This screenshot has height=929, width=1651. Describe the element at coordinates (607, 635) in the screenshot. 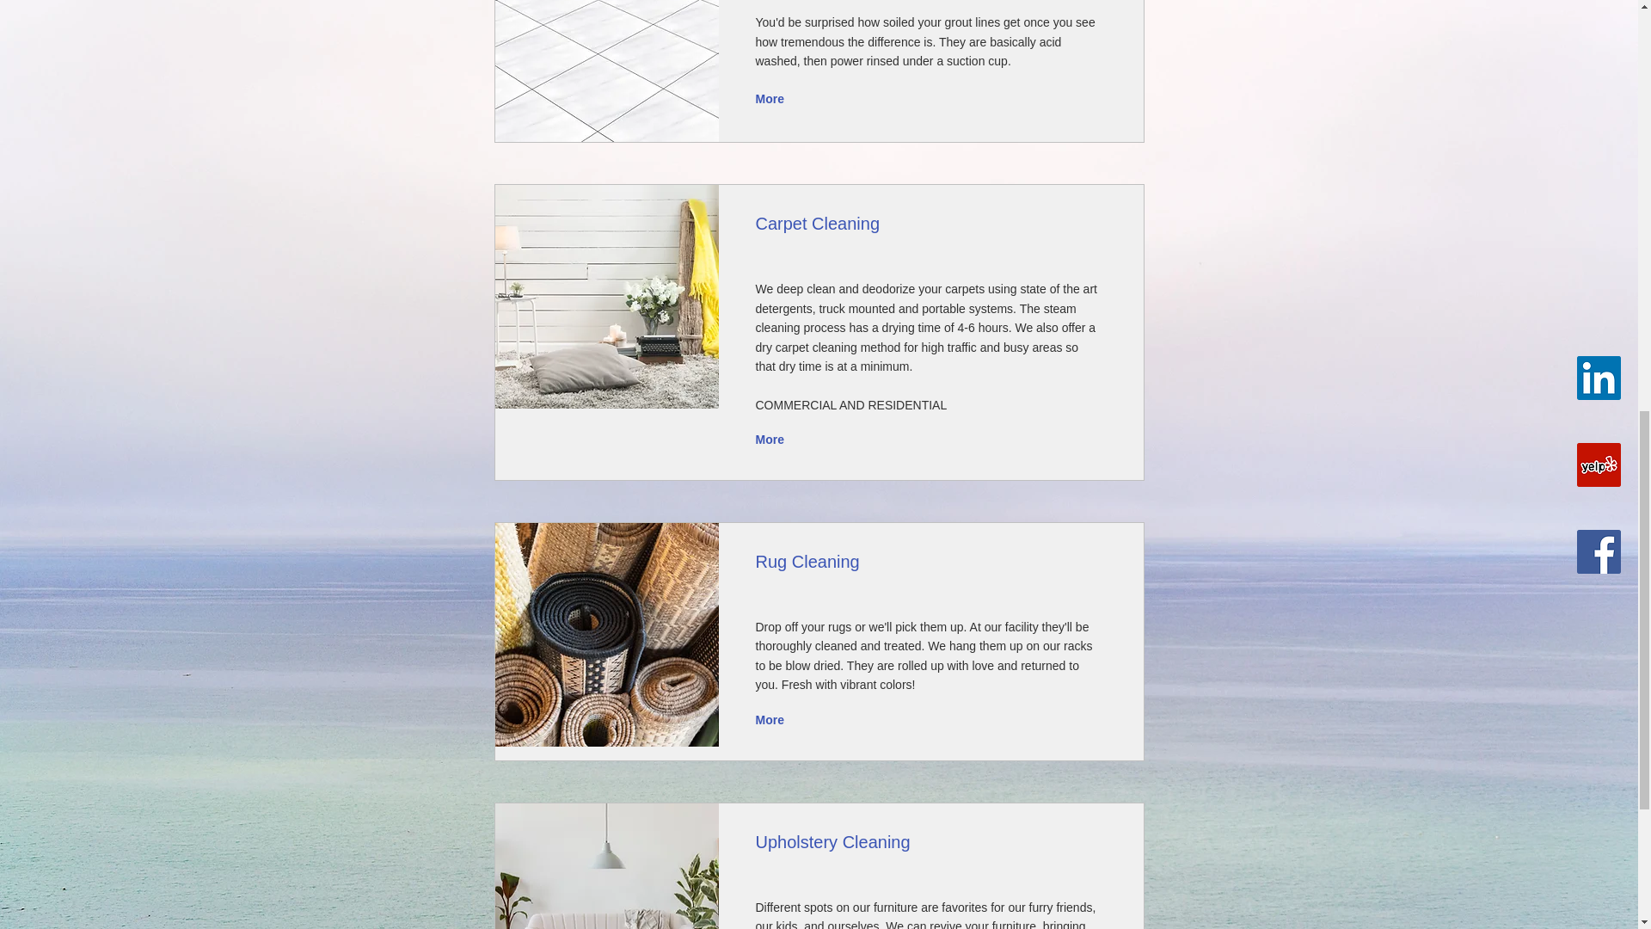

I see `Rug Cleaning` at that location.